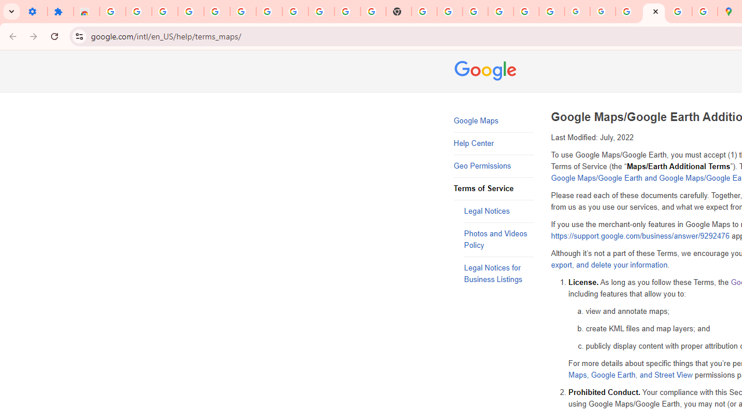 The height and width of the screenshot is (417, 742). I want to click on View site information, so click(79, 36).